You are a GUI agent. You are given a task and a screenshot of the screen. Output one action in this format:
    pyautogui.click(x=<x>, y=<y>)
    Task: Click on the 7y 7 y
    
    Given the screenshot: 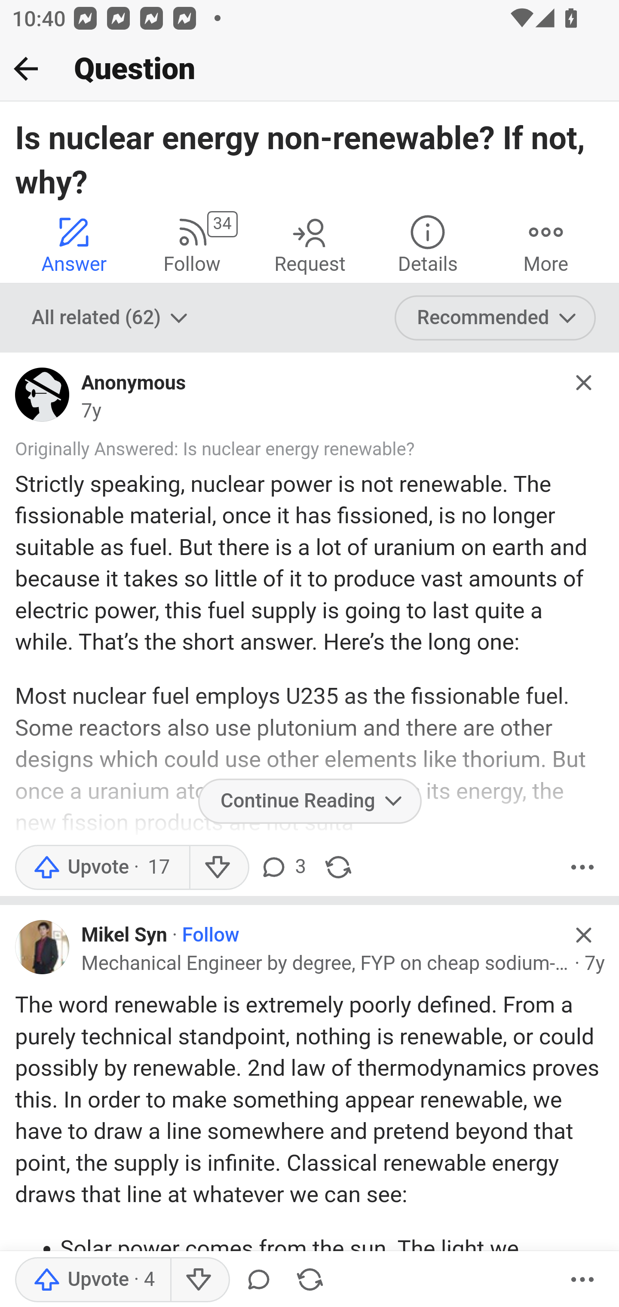 What is the action you would take?
    pyautogui.click(x=91, y=411)
    